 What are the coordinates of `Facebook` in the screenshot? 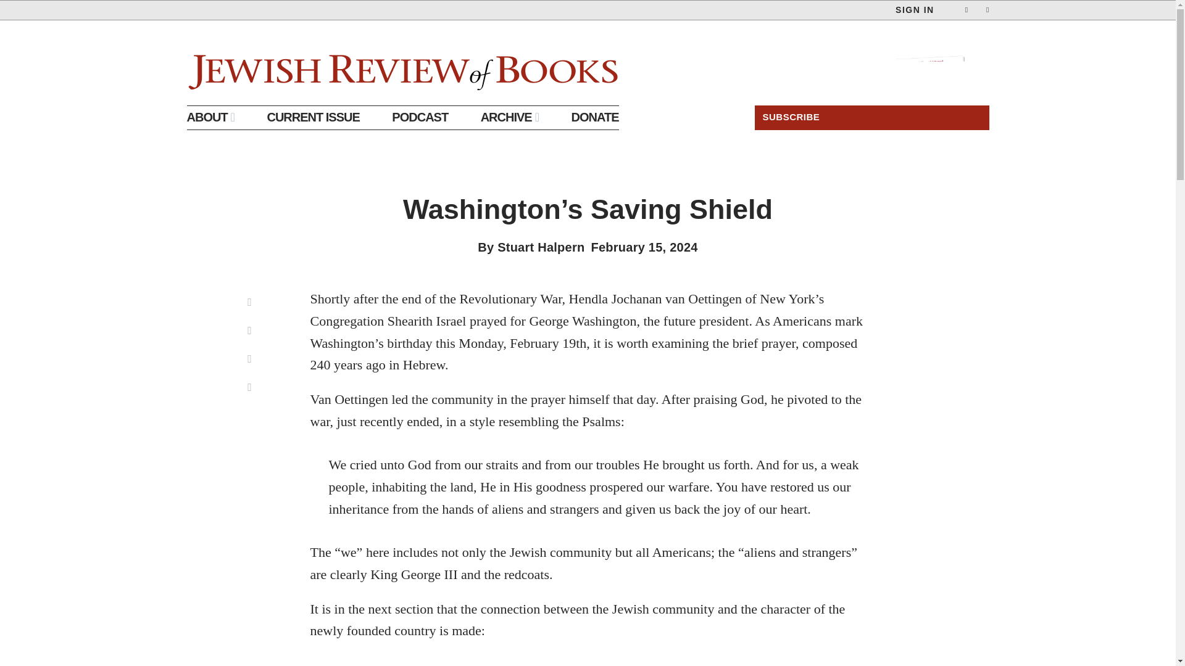 It's located at (250, 359).